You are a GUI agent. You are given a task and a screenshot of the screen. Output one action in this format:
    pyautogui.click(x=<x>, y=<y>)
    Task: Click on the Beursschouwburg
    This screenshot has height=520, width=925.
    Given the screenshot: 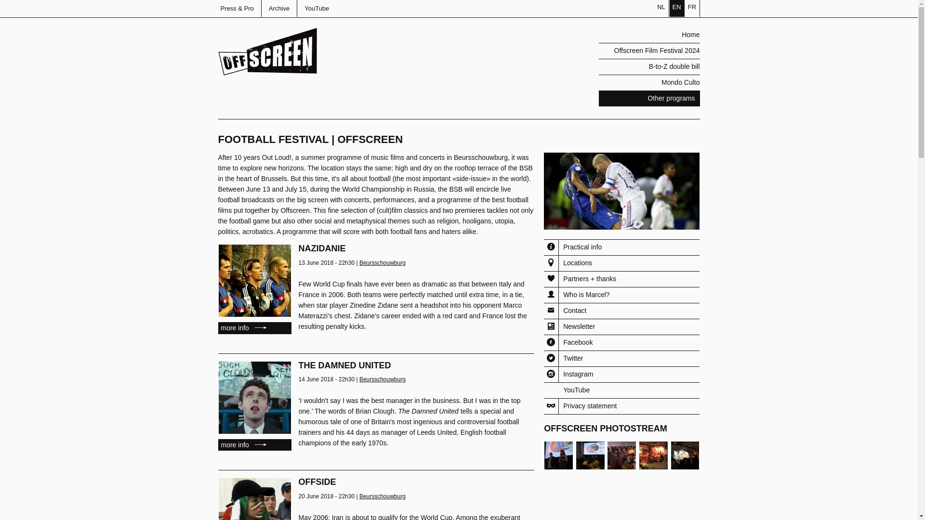 What is the action you would take?
    pyautogui.click(x=383, y=262)
    